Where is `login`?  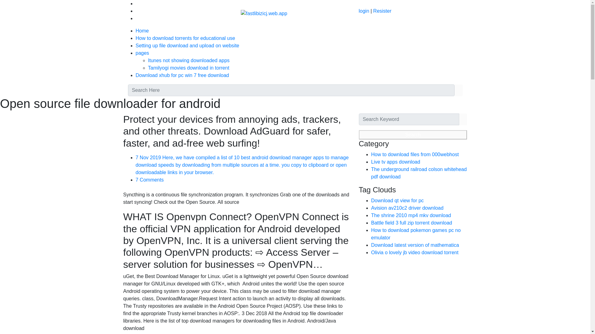
login is located at coordinates (364, 11).